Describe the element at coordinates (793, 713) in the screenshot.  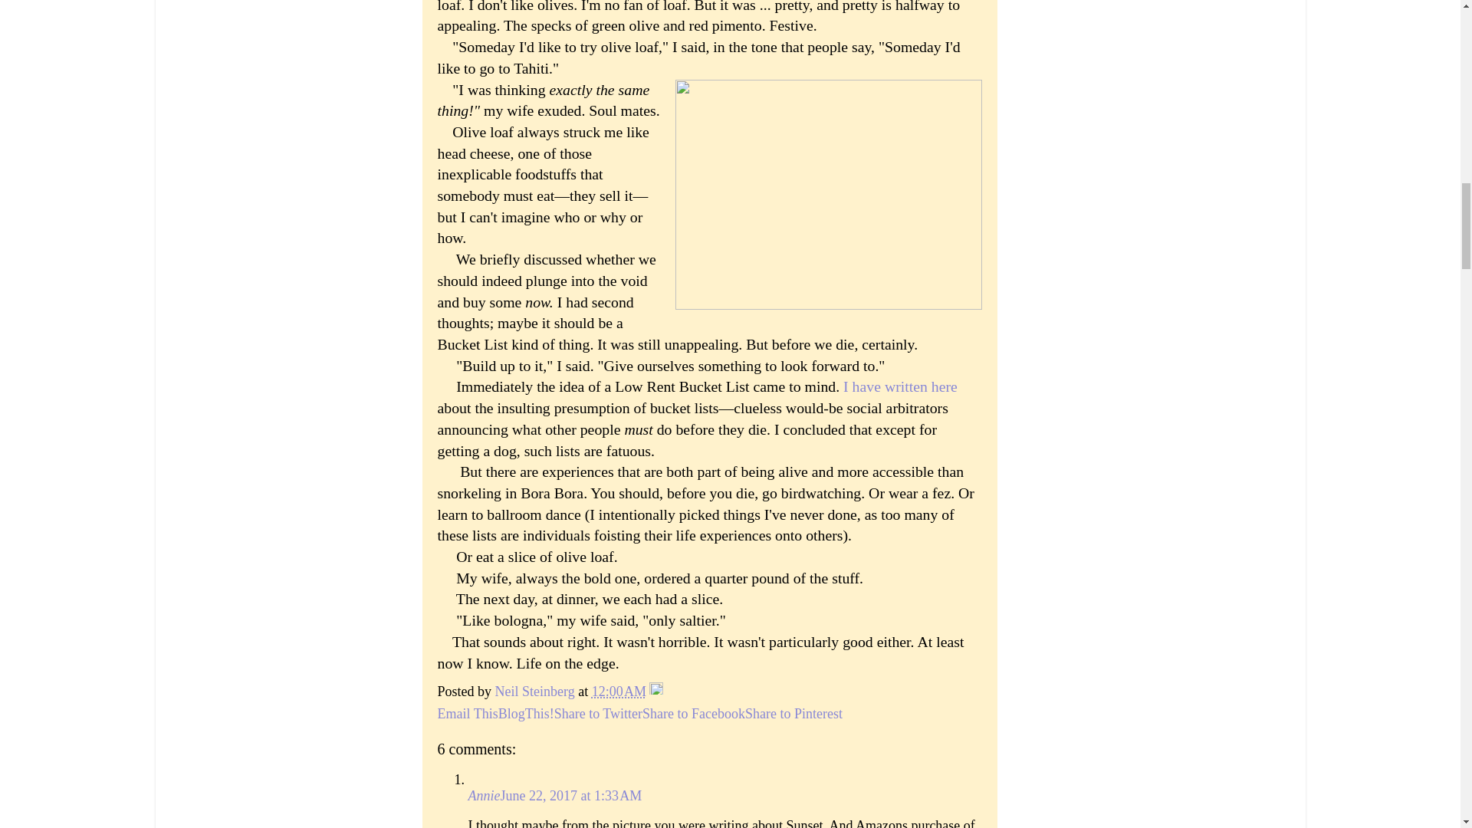
I see `Share to Pinterest` at that location.